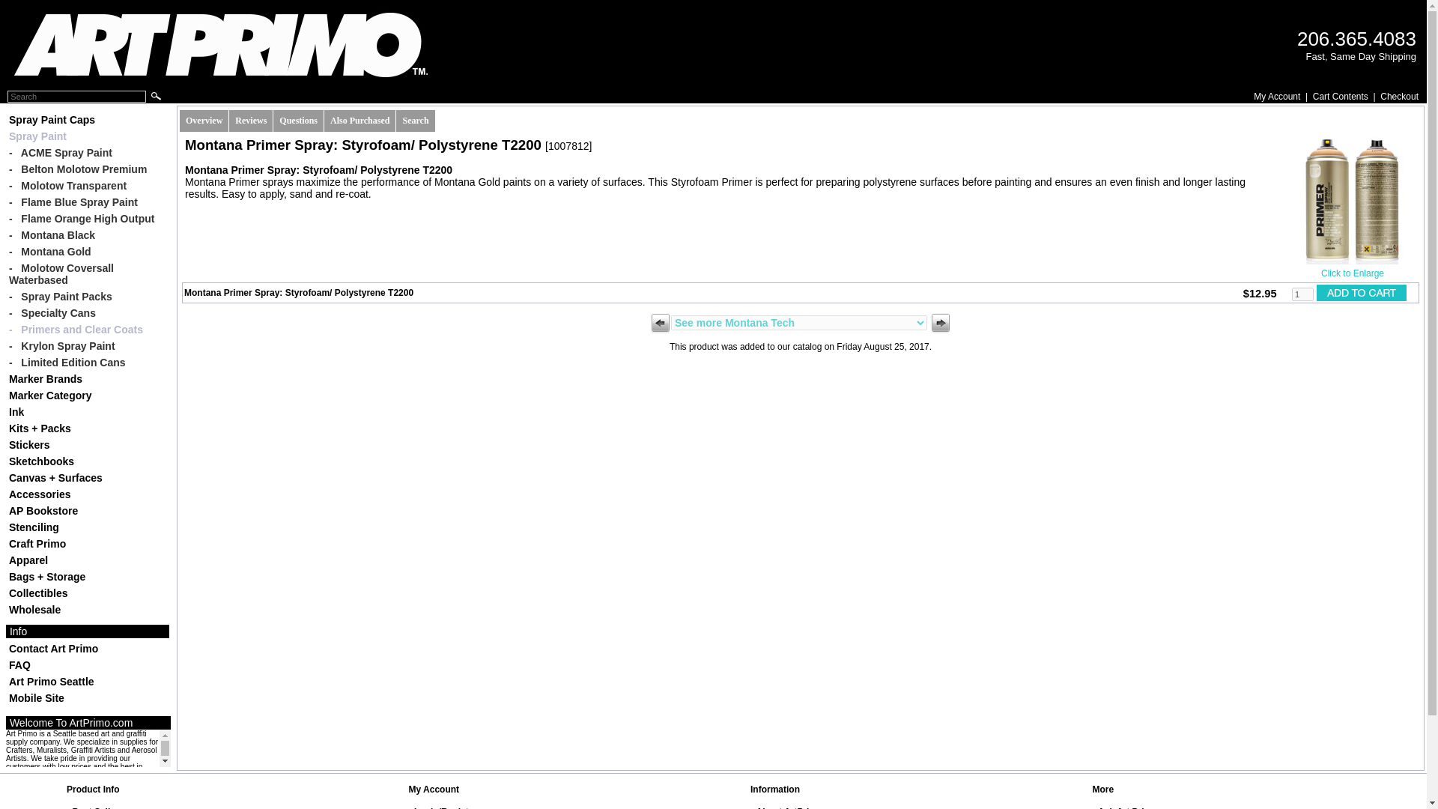 The image size is (1438, 809). I want to click on -   Belton Molotow Premium, so click(87, 169).